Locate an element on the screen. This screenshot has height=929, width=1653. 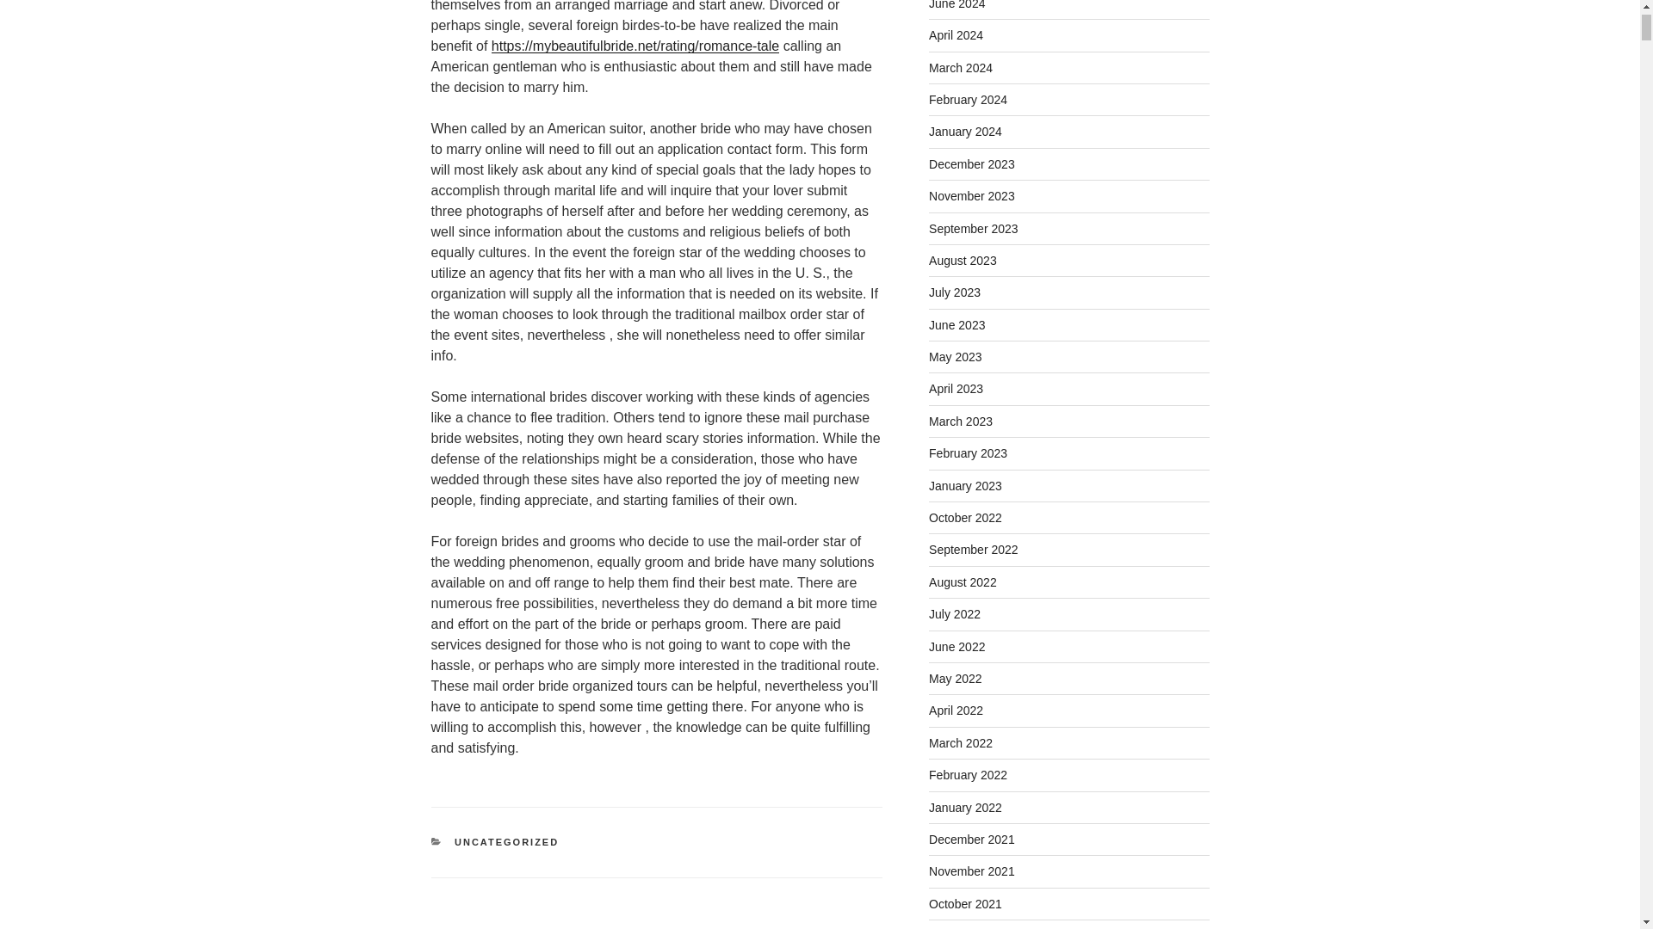
January 2024 is located at coordinates (965, 131).